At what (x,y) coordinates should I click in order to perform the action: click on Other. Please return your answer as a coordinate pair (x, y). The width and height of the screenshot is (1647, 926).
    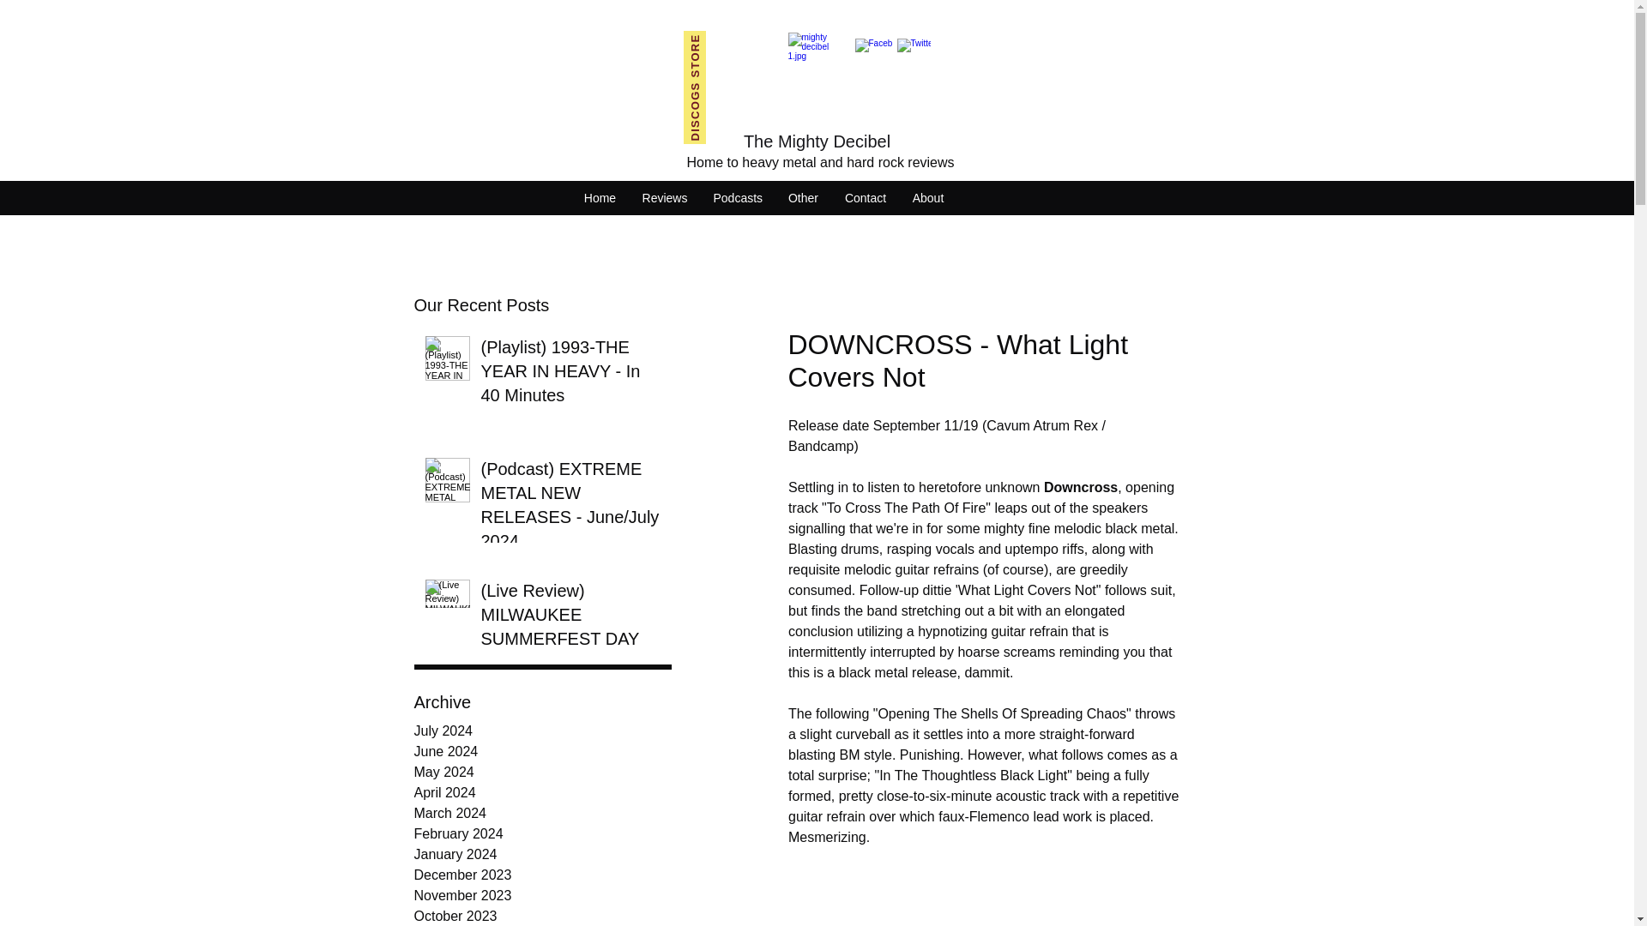
    Looking at the image, I should click on (803, 198).